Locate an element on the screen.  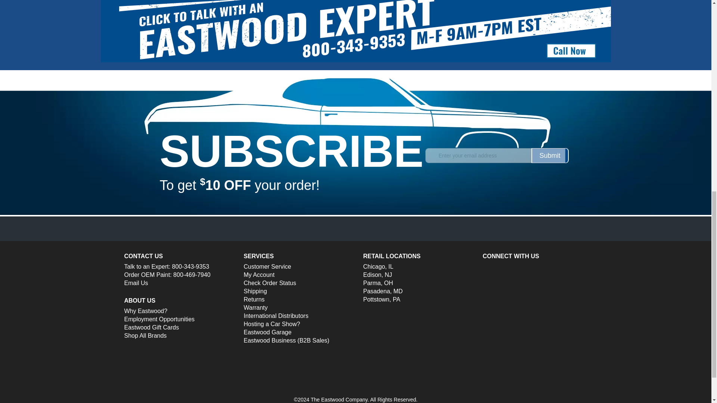
Check Your Eastwood Order Status is located at coordinates (270, 283).